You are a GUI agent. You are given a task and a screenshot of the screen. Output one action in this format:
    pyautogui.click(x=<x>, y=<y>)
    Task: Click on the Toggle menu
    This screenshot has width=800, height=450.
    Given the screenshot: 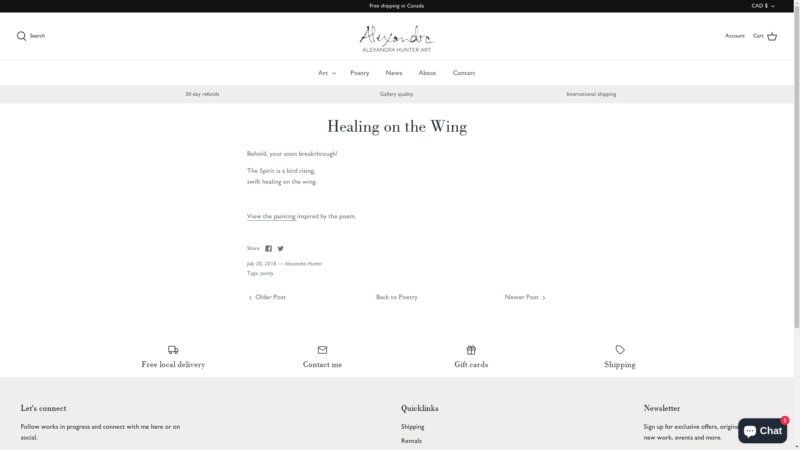 What is the action you would take?
    pyautogui.click(x=334, y=72)
    